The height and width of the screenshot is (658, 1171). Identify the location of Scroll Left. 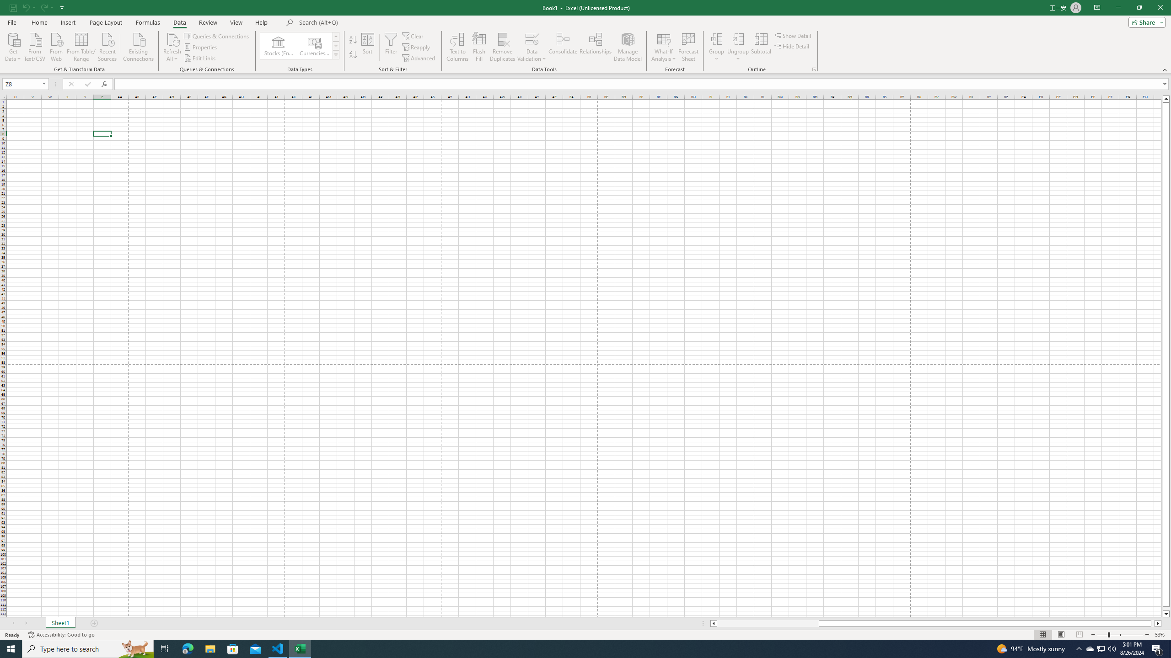
(13, 623).